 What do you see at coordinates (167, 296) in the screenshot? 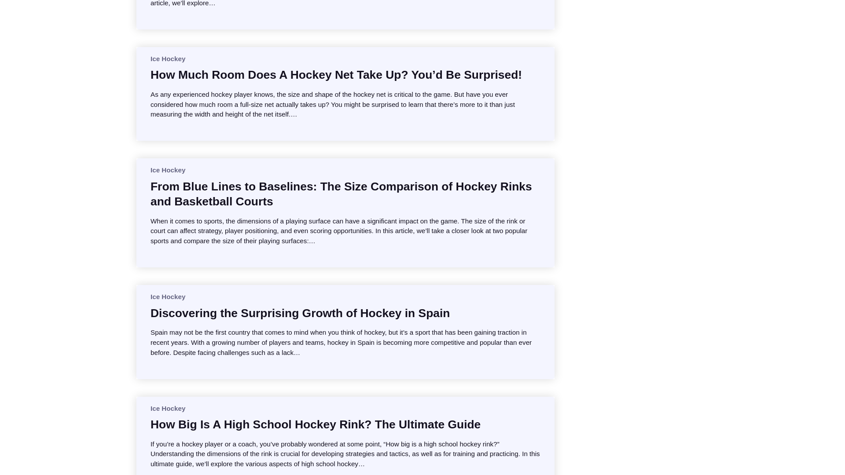
I see `Ice Hockey` at bounding box center [167, 296].